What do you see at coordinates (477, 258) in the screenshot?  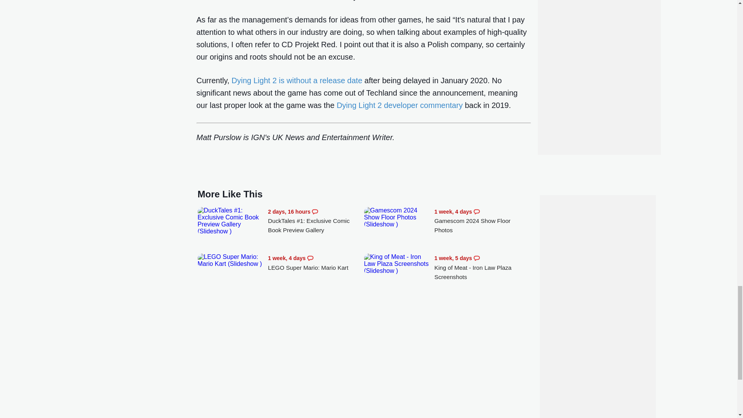 I see `Comments` at bounding box center [477, 258].